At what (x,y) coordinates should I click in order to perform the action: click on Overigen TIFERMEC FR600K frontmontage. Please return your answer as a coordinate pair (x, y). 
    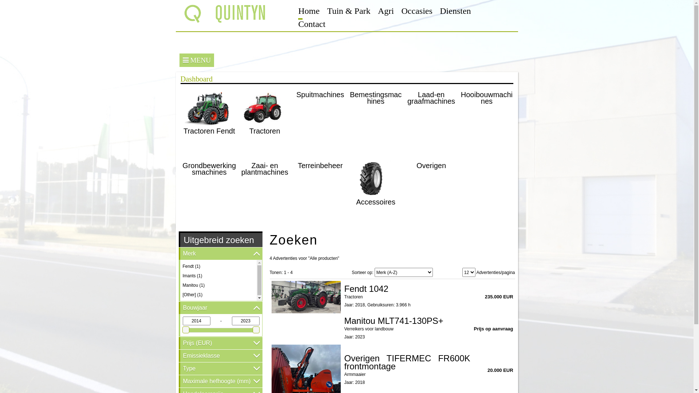
    Looking at the image, I should click on (407, 362).